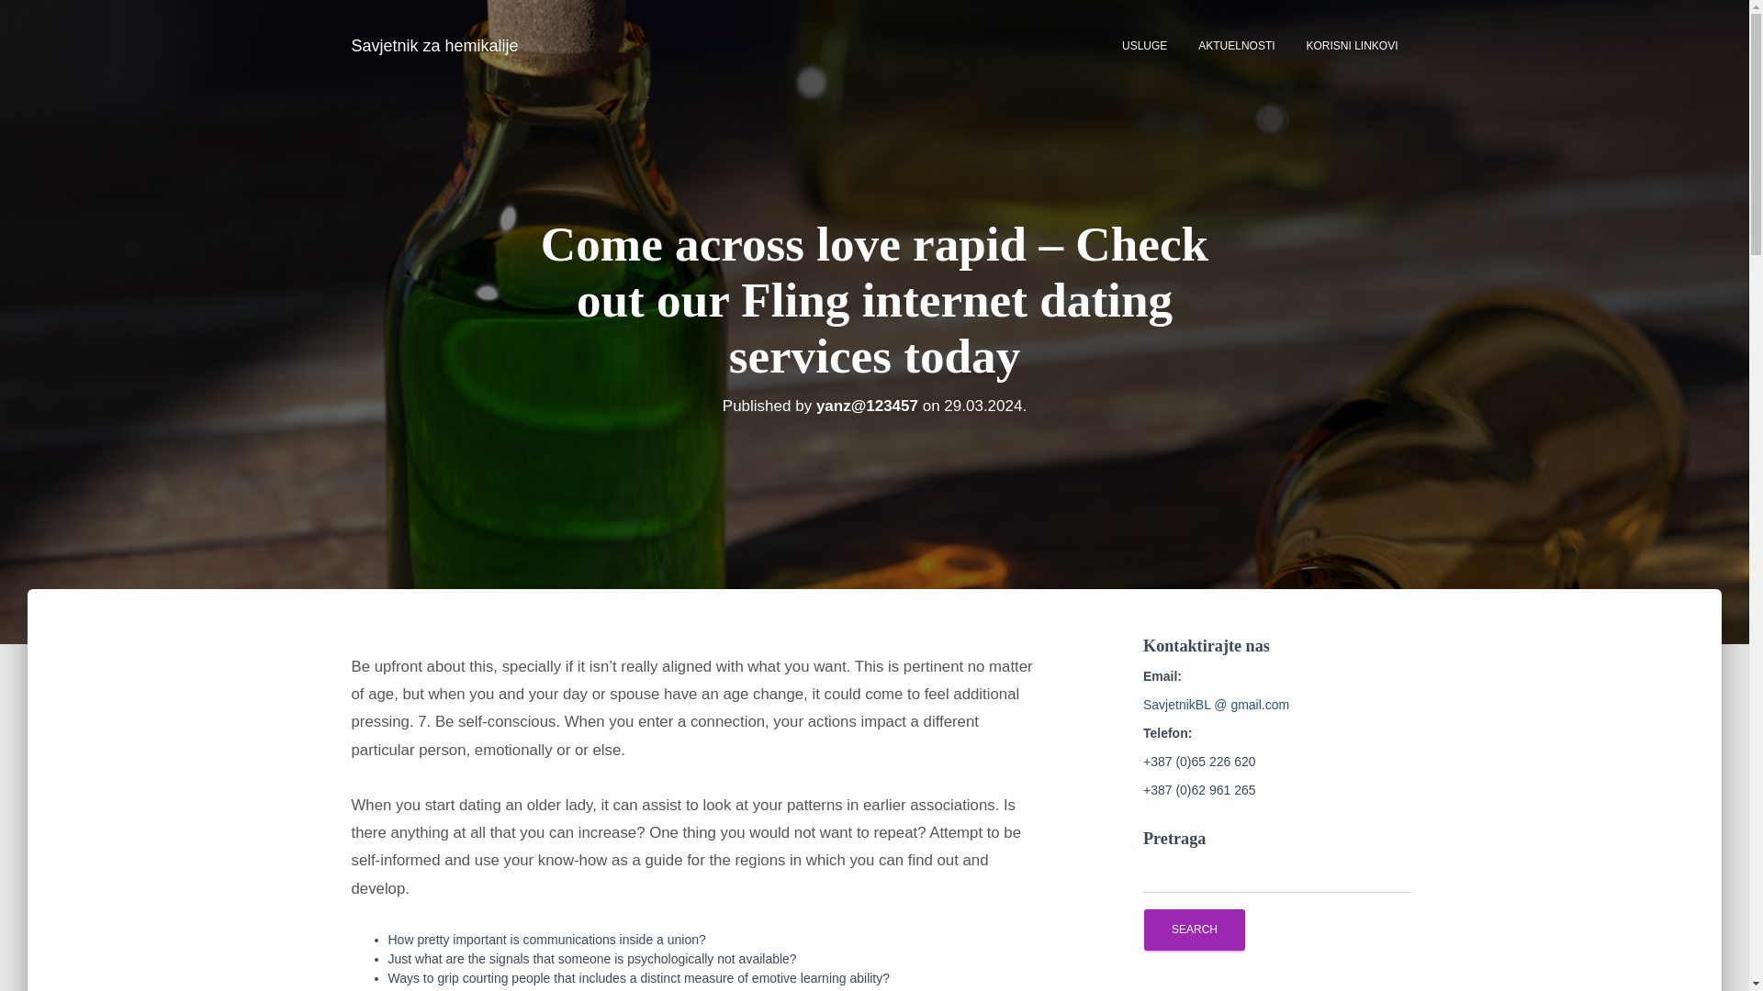 Image resolution: width=1763 pixels, height=991 pixels. What do you see at coordinates (435, 45) in the screenshot?
I see `Savjetnik za hemikalije` at bounding box center [435, 45].